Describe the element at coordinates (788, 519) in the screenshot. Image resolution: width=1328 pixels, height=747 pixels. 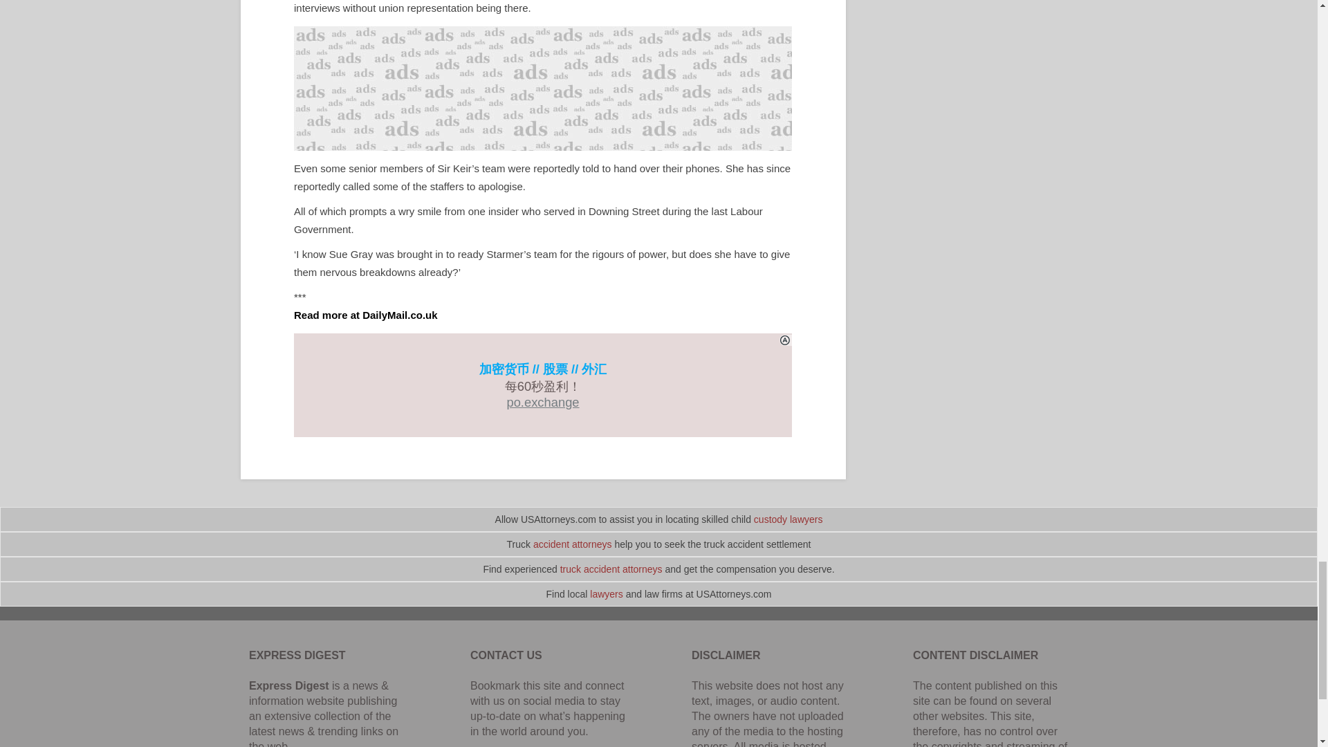
I see `custody lawyers` at that location.